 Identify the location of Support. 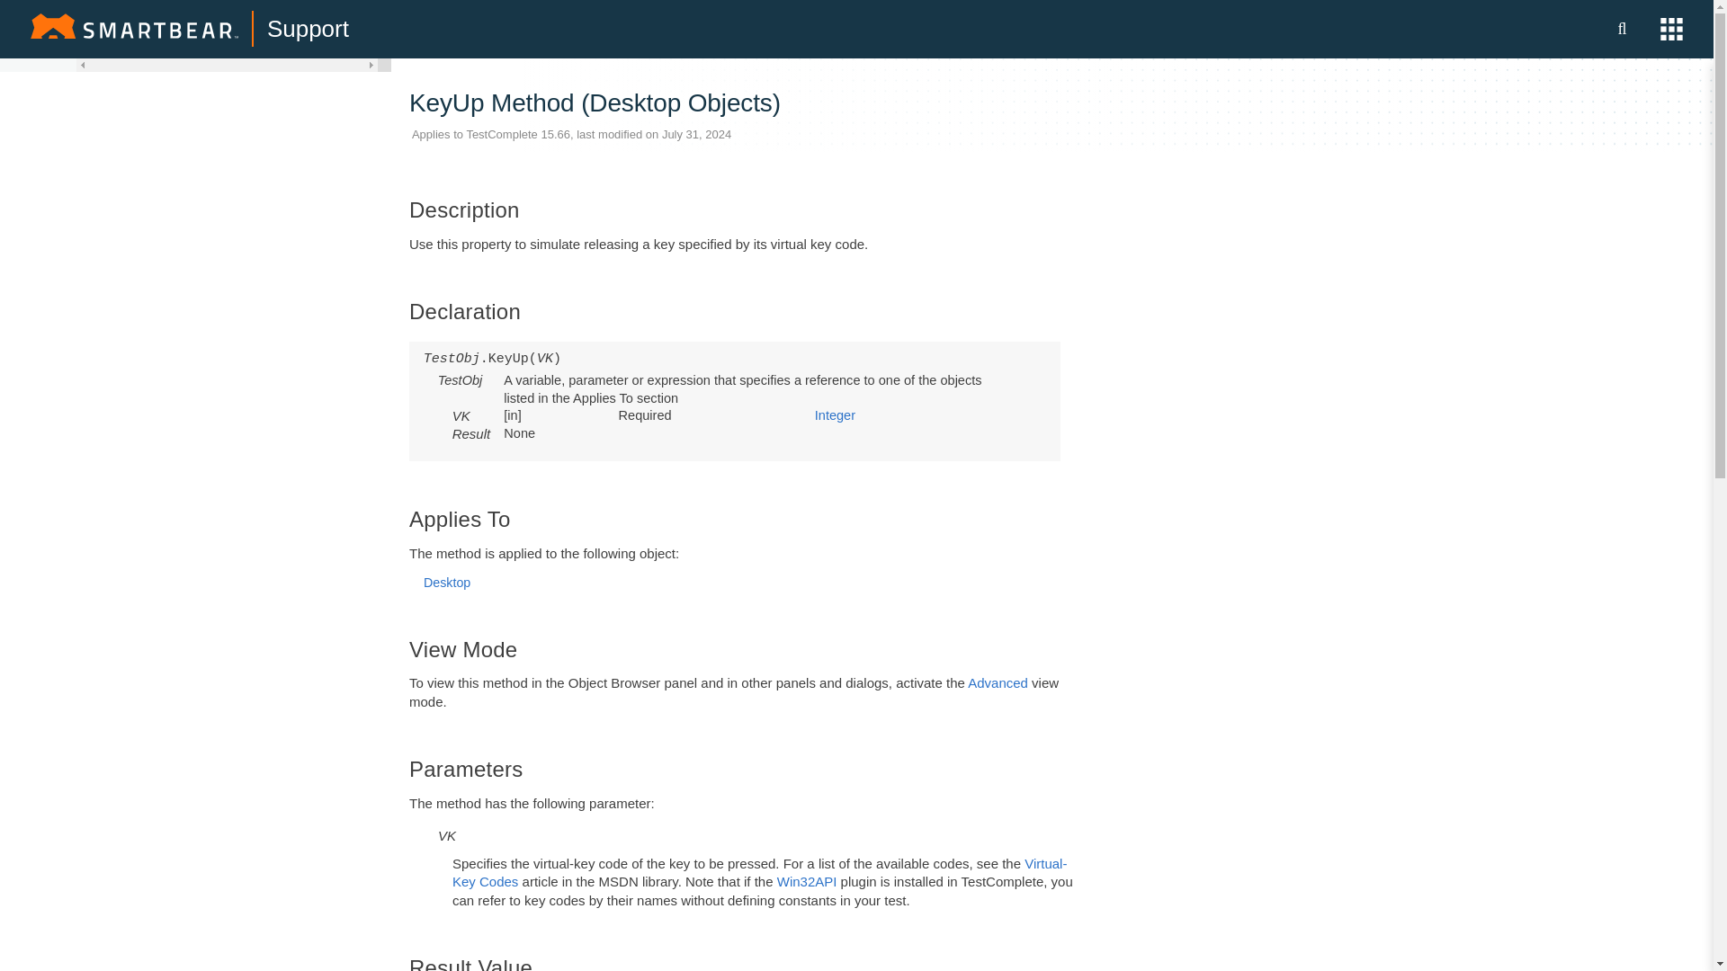
(308, 29).